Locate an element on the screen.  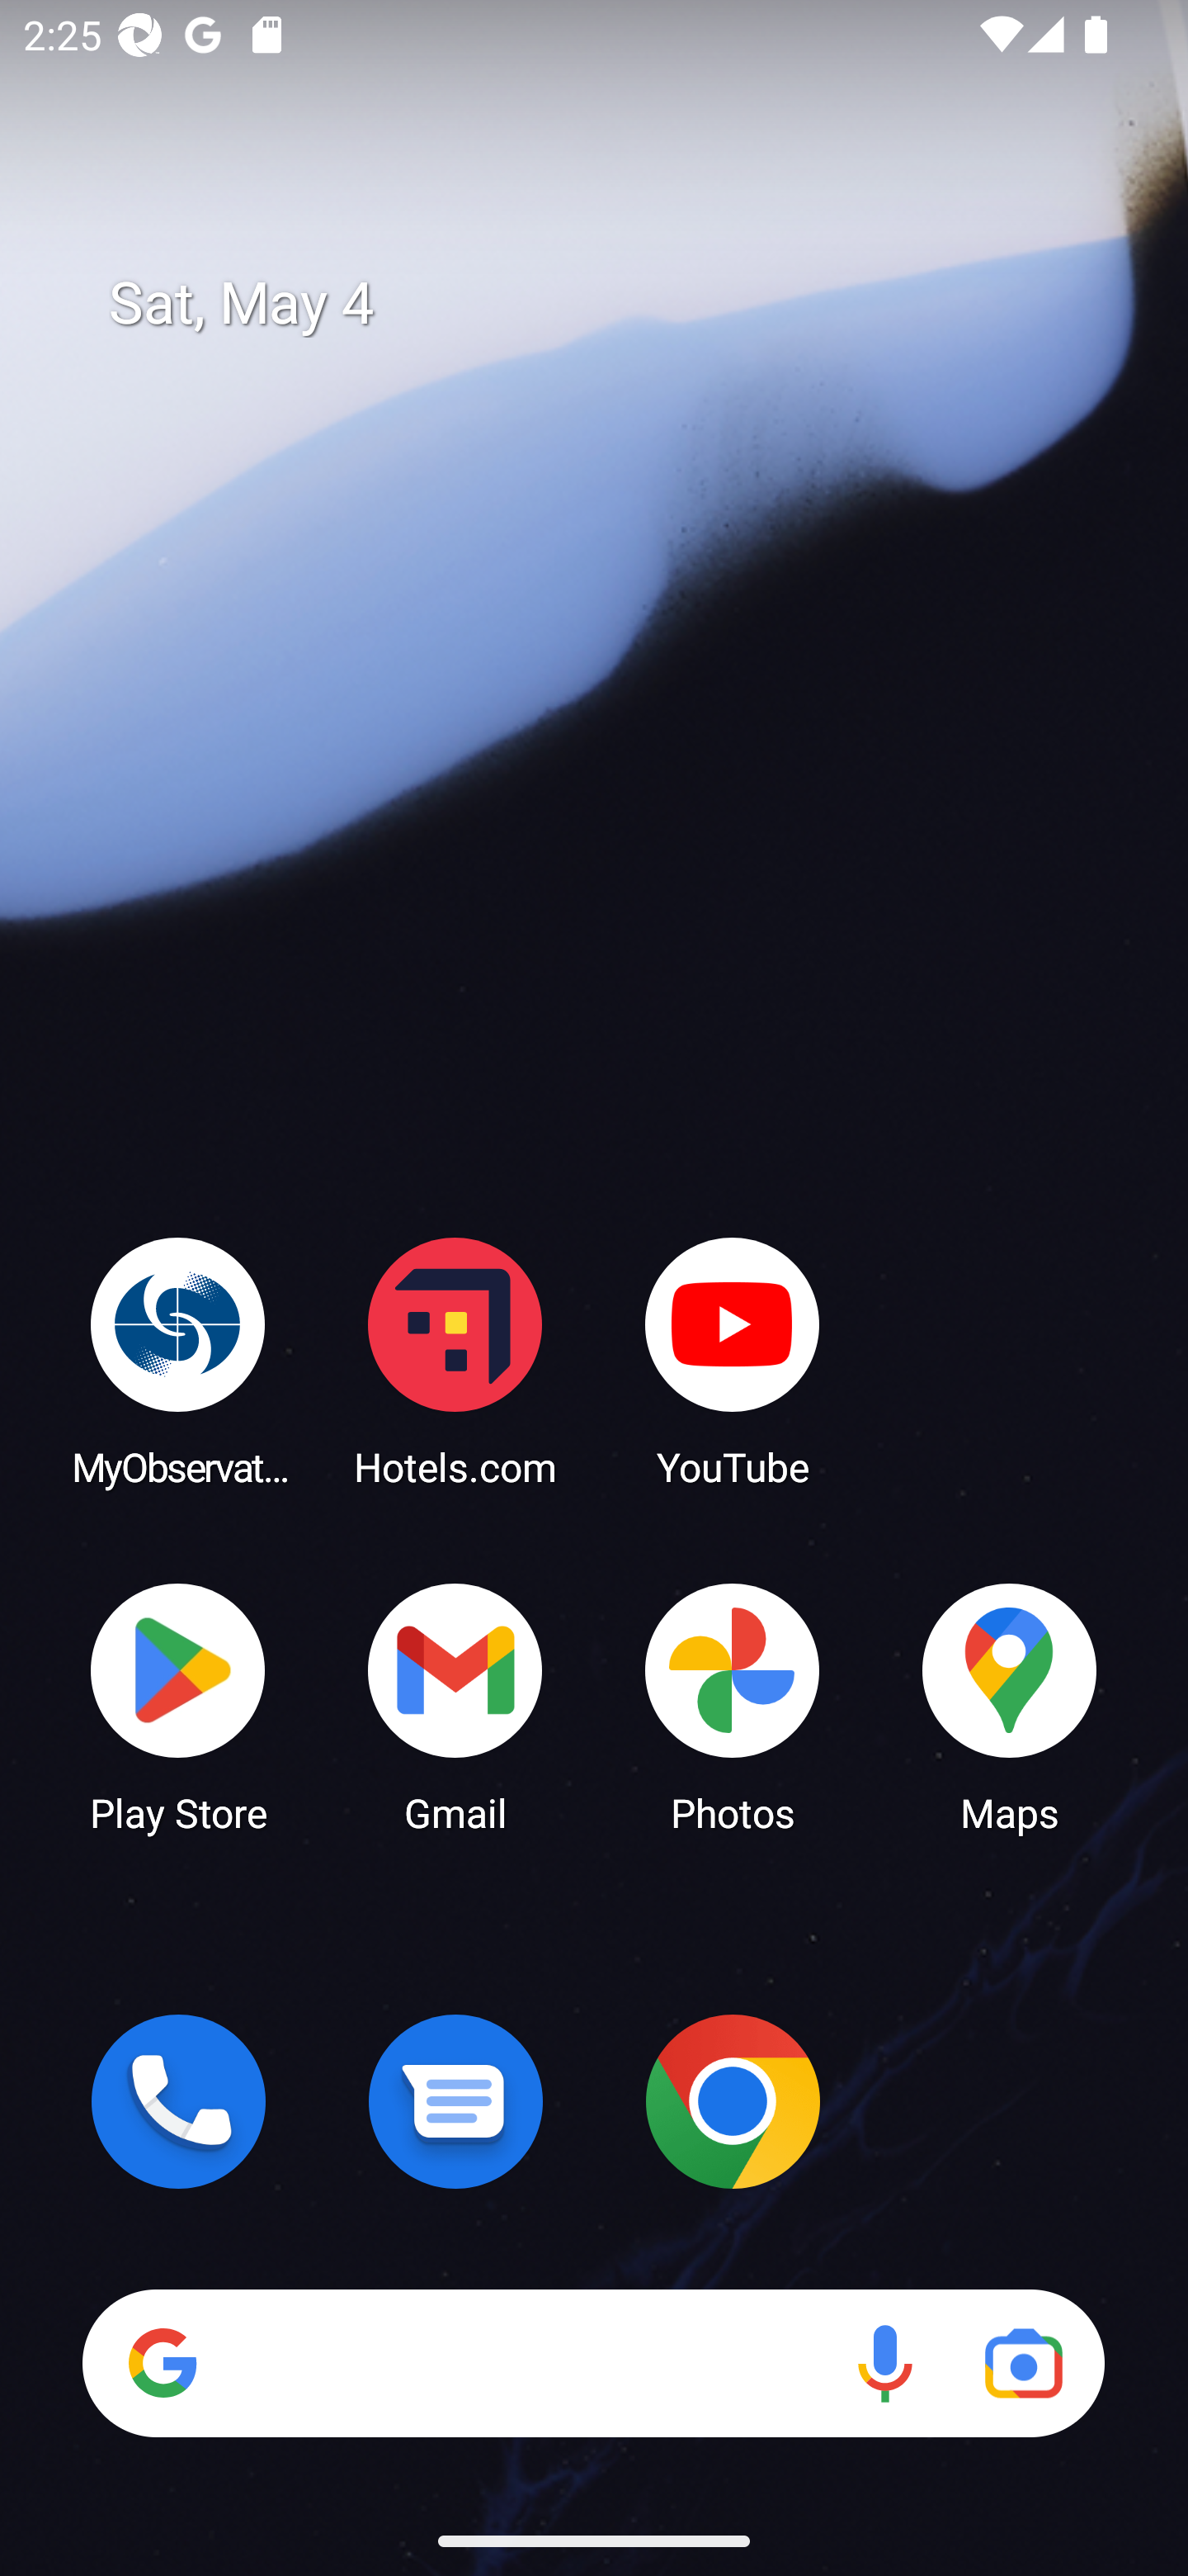
Google Lens is located at coordinates (1023, 2363).